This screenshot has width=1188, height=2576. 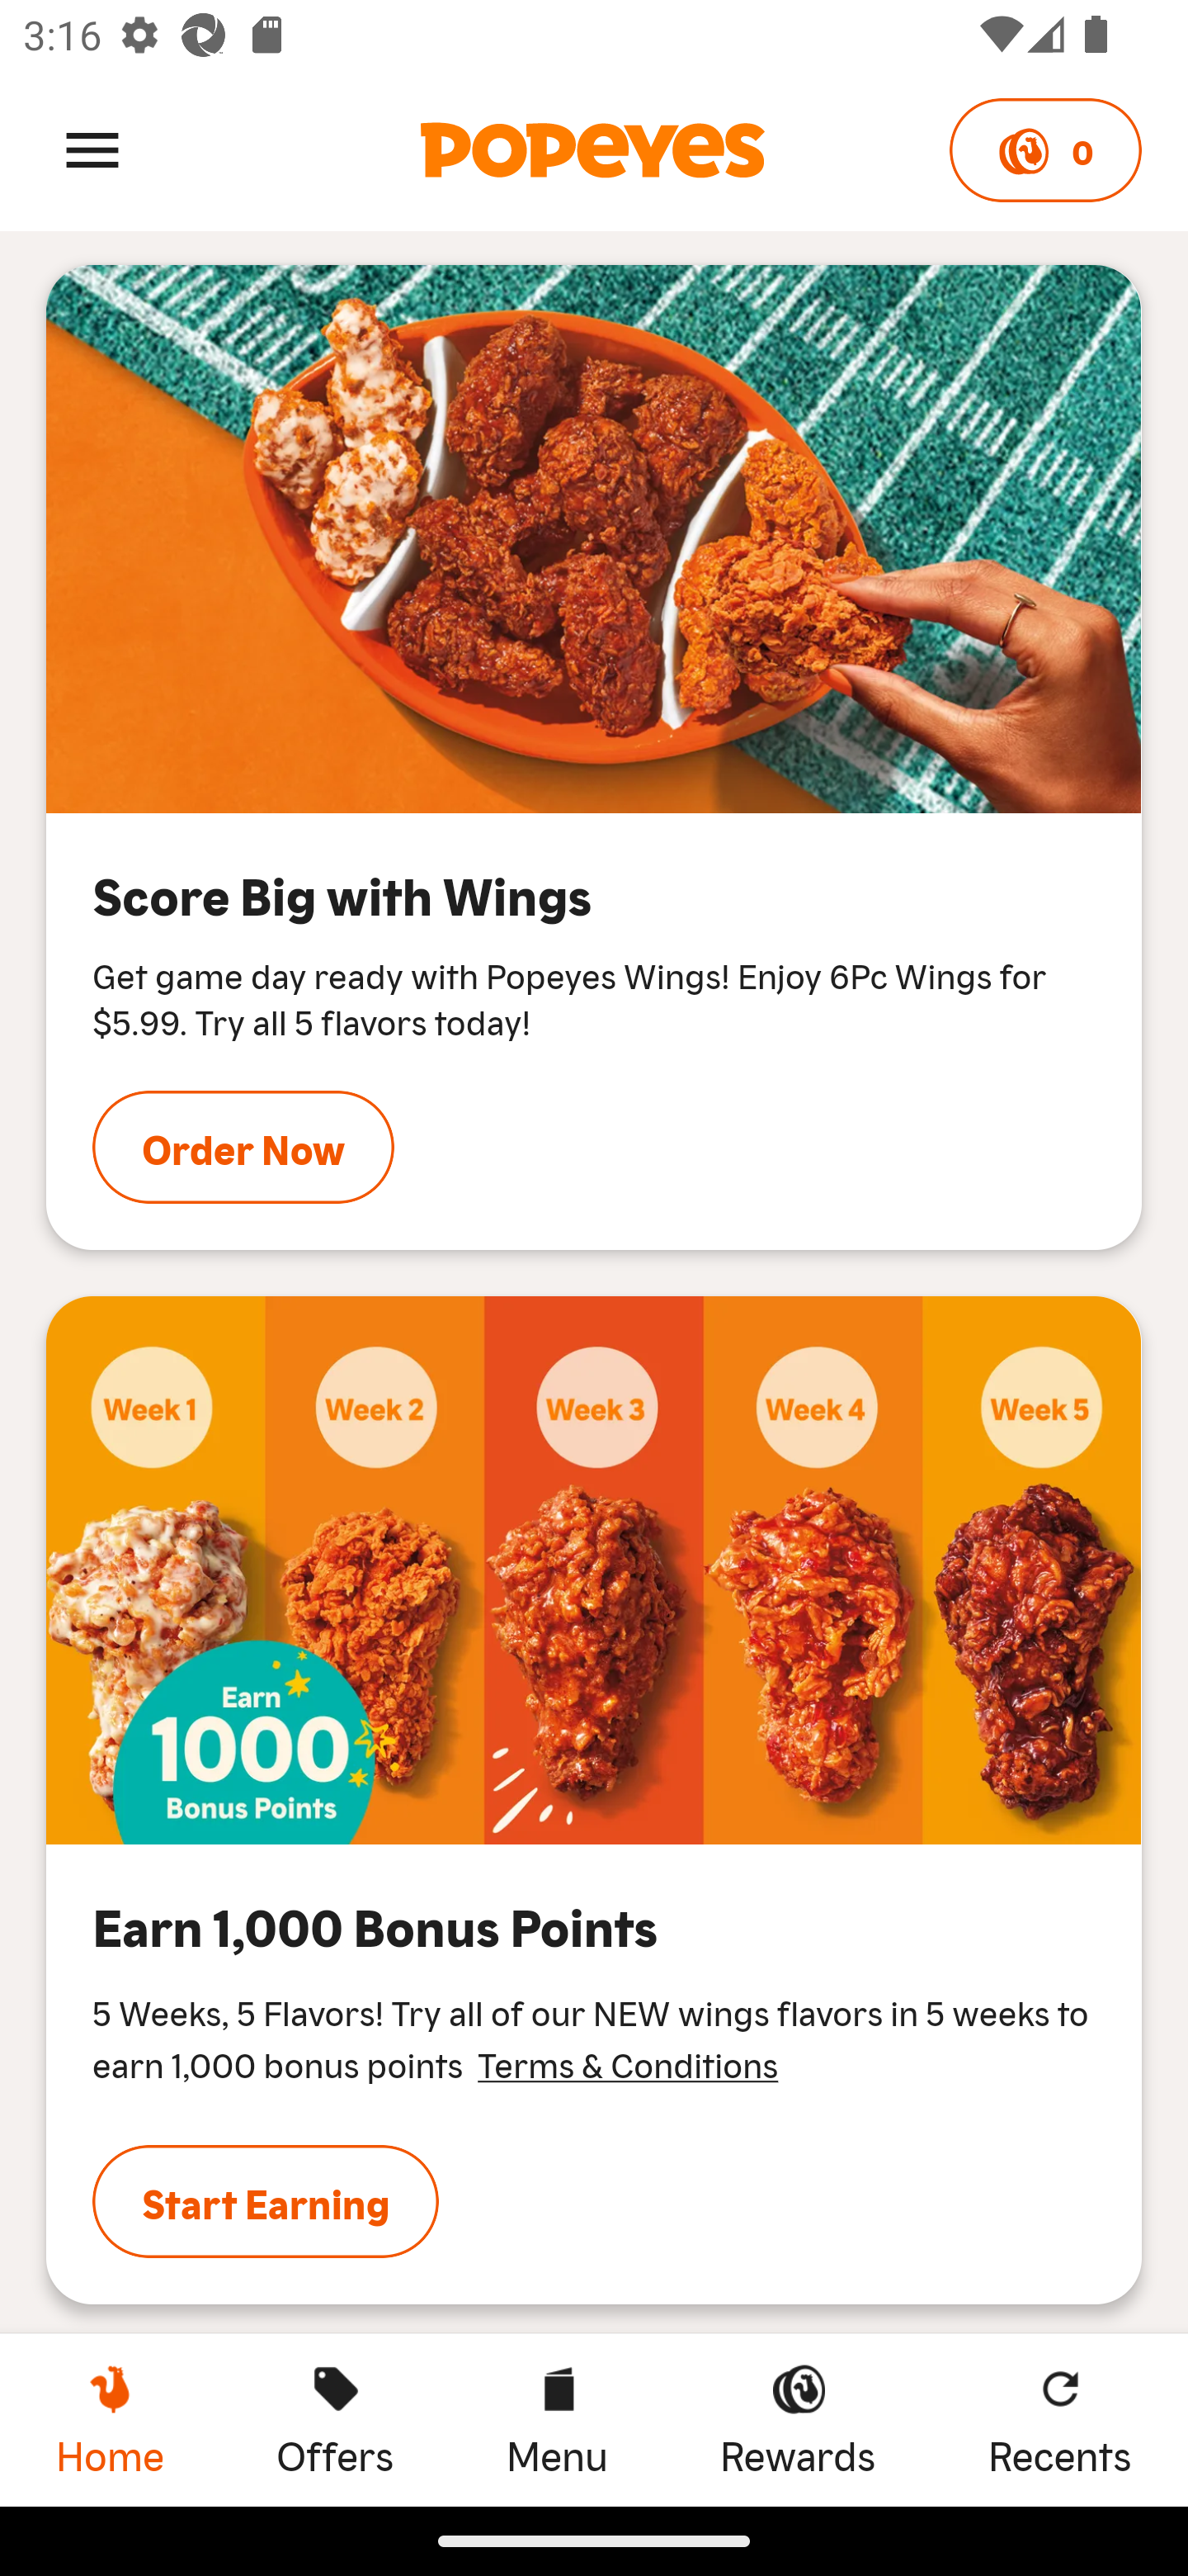 I want to click on Menu Menu Menu, so click(x=556, y=2419).